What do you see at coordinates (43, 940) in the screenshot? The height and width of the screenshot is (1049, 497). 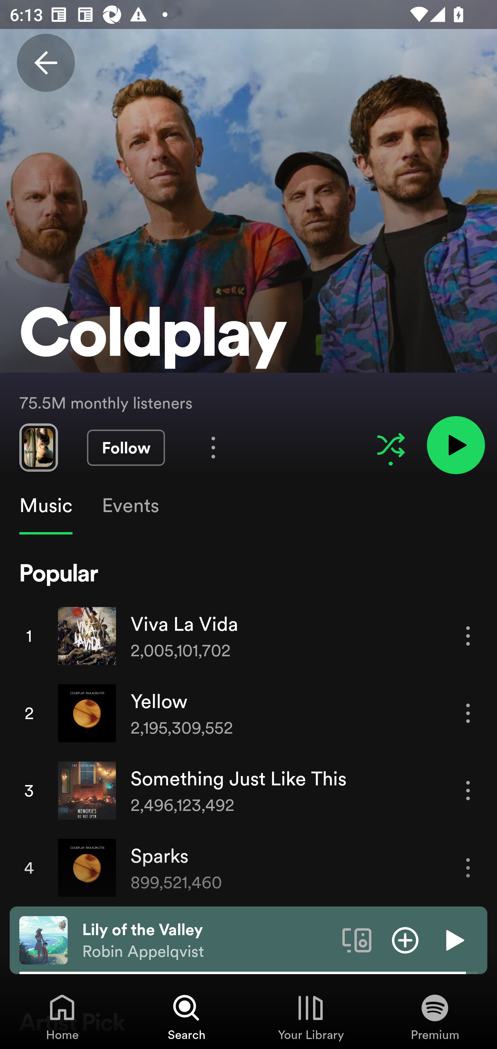 I see `The cover art of the currently playing track` at bounding box center [43, 940].